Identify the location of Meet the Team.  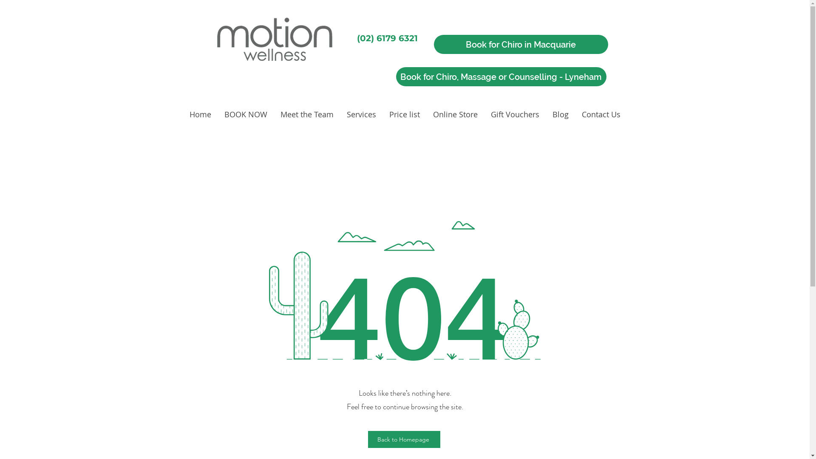
(307, 115).